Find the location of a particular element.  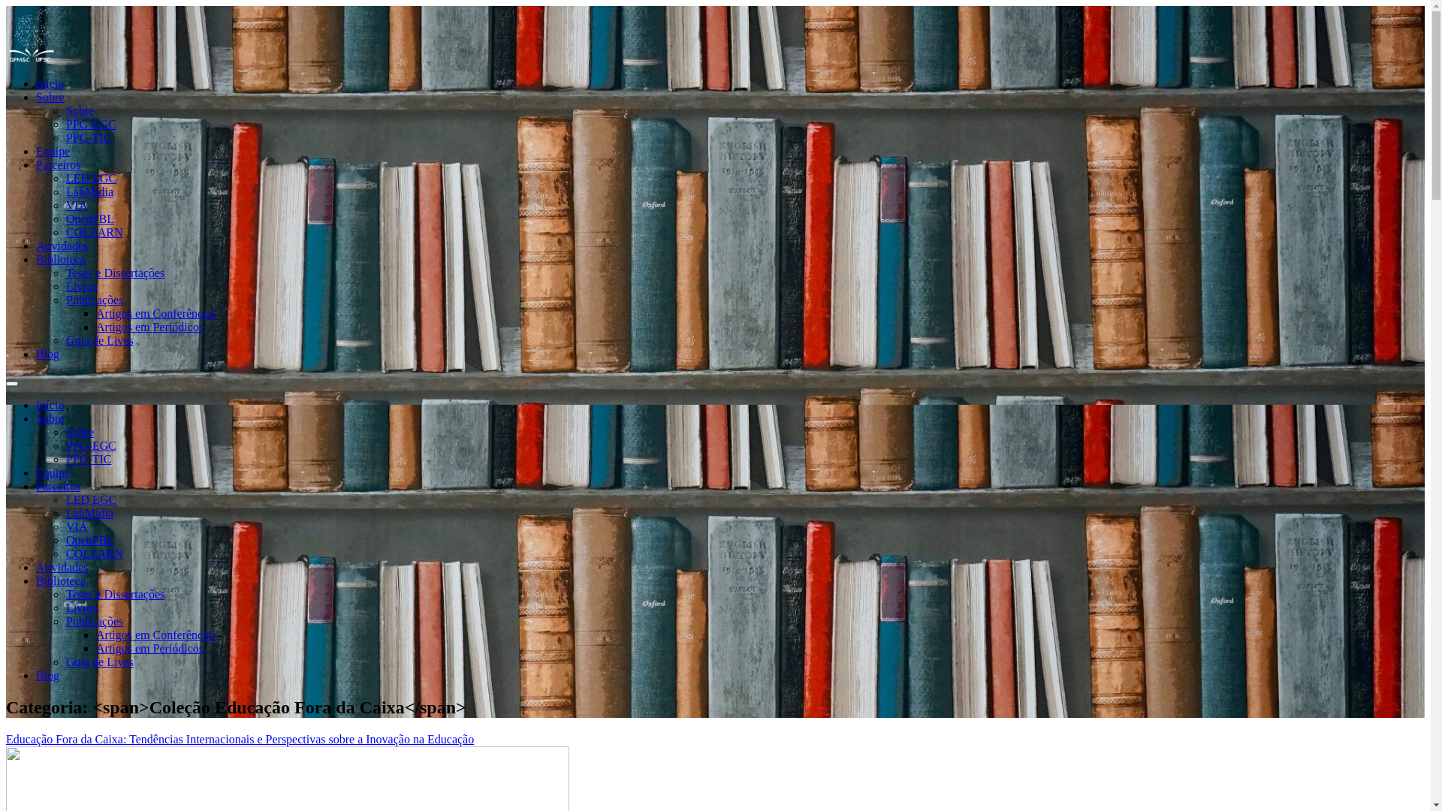

Biblioteca is located at coordinates (61, 581).